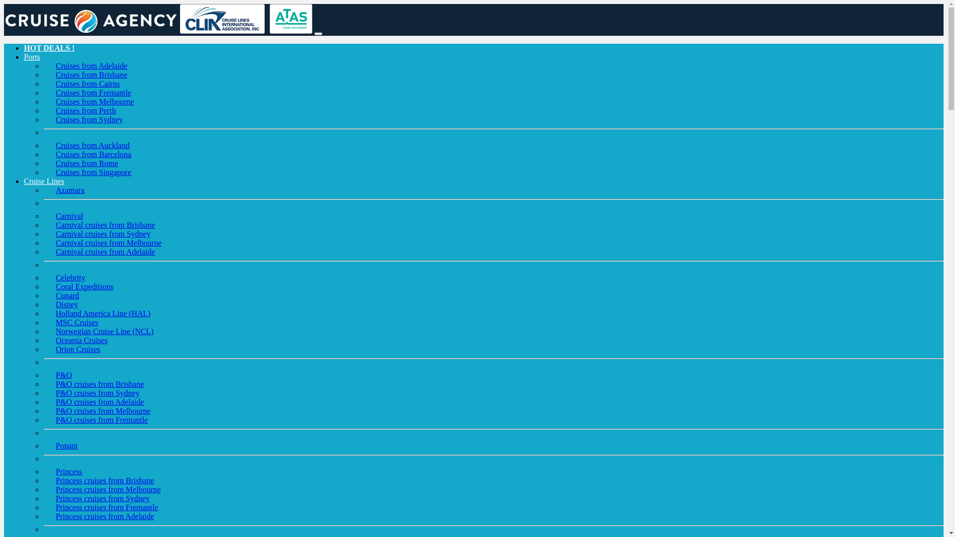 This screenshot has height=537, width=955. Describe the element at coordinates (94, 154) in the screenshot. I see `Cruises from Barcelona` at that location.